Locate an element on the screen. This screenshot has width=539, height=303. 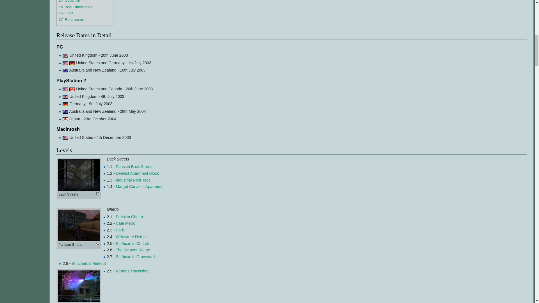
Parisian Back Streets is located at coordinates (134, 167).